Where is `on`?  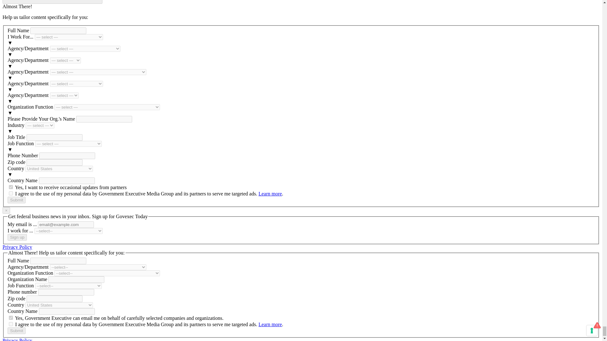
on is located at coordinates (11, 193).